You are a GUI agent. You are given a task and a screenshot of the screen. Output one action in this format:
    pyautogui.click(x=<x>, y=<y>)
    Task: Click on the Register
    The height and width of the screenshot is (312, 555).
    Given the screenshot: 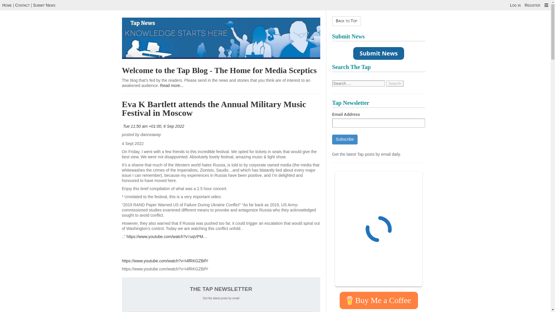 What is the action you would take?
    pyautogui.click(x=532, y=5)
    